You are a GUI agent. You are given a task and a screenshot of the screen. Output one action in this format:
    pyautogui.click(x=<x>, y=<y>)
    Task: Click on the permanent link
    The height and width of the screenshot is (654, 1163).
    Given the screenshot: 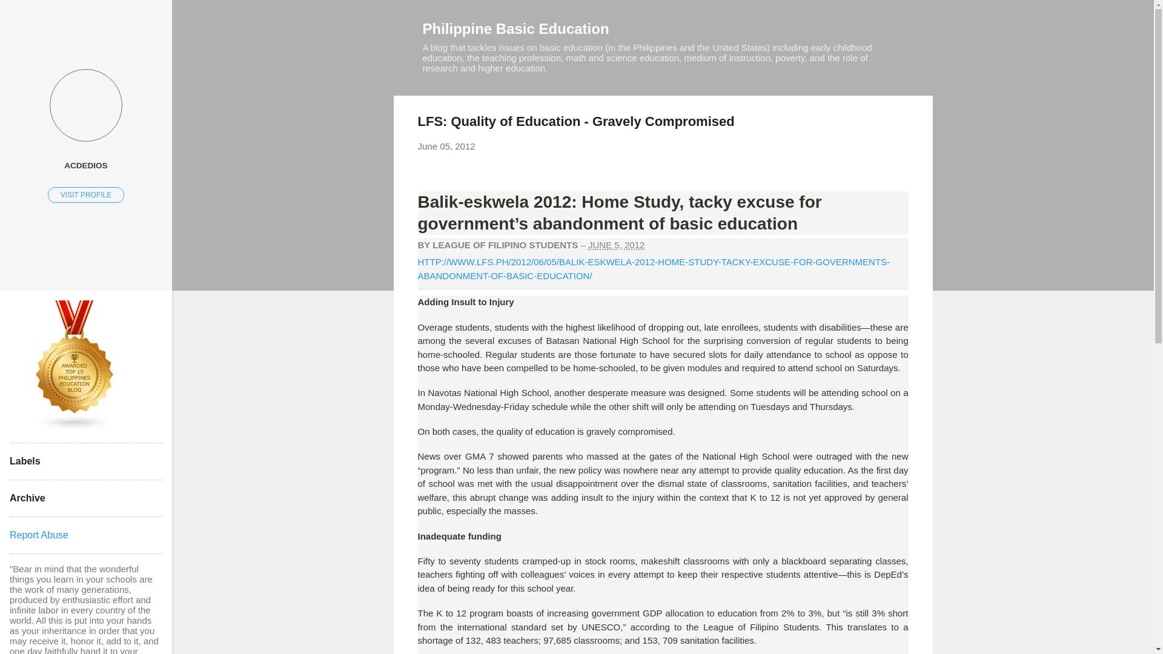 What is the action you would take?
    pyautogui.click(x=446, y=146)
    